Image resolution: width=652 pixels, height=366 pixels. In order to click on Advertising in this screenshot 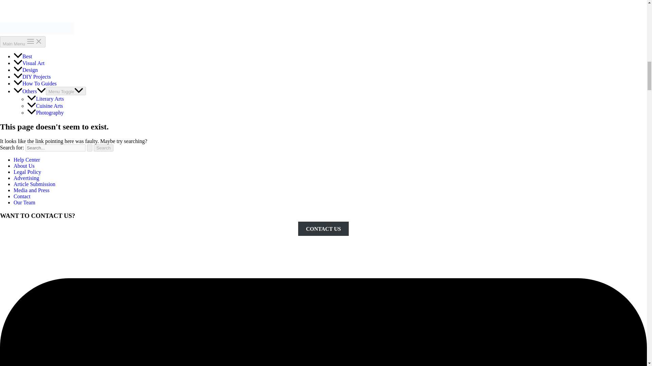, I will do `click(26, 178)`.